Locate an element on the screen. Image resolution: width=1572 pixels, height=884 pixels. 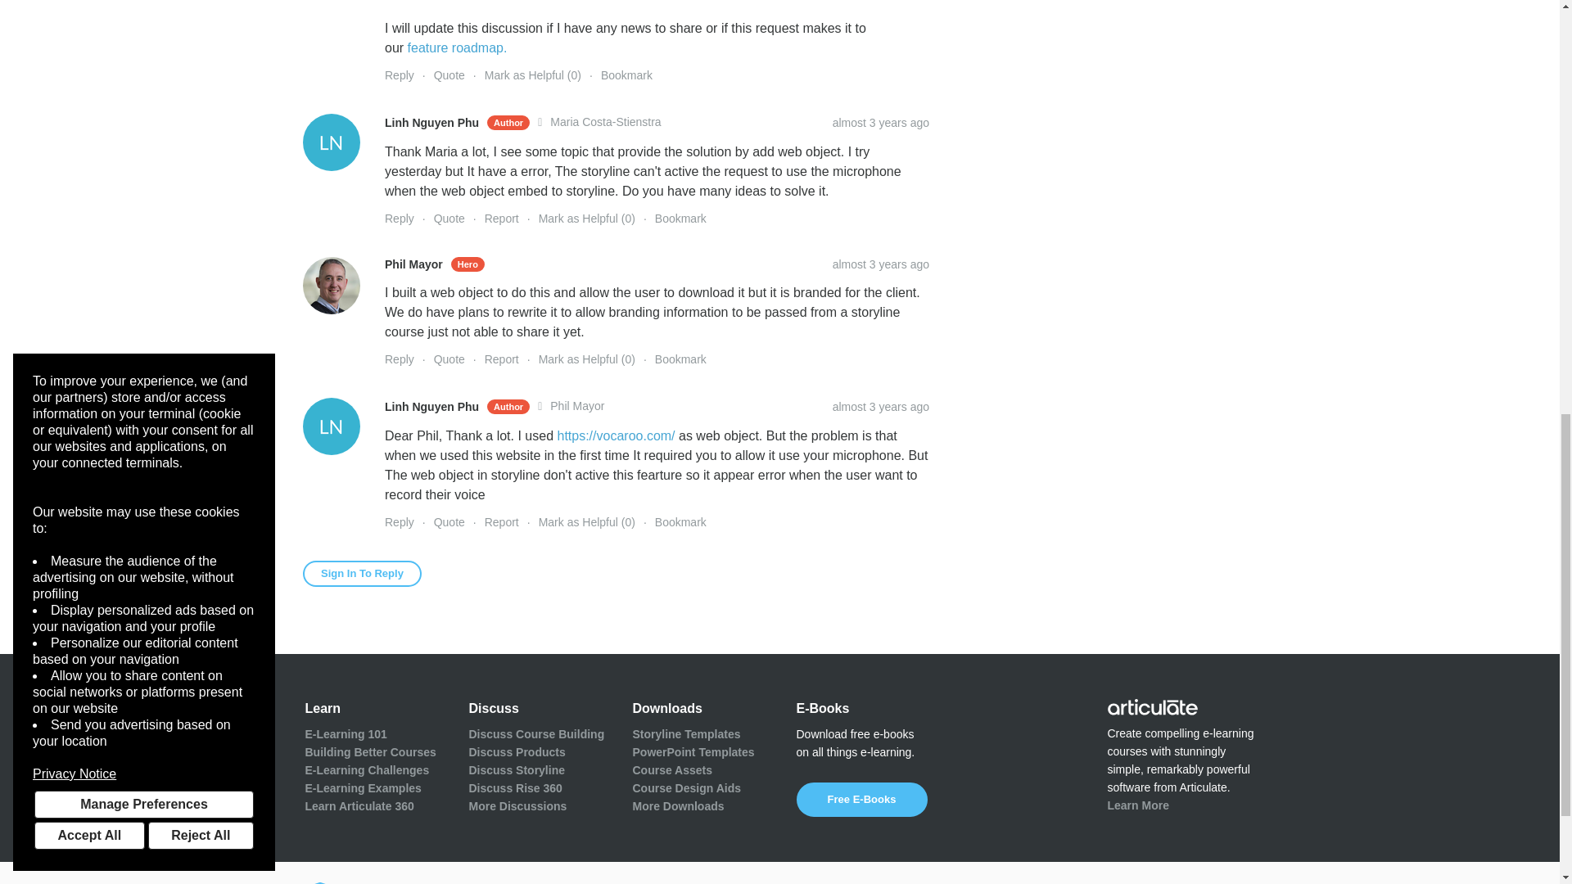
Copy URL to Clipboard is located at coordinates (881, 264).